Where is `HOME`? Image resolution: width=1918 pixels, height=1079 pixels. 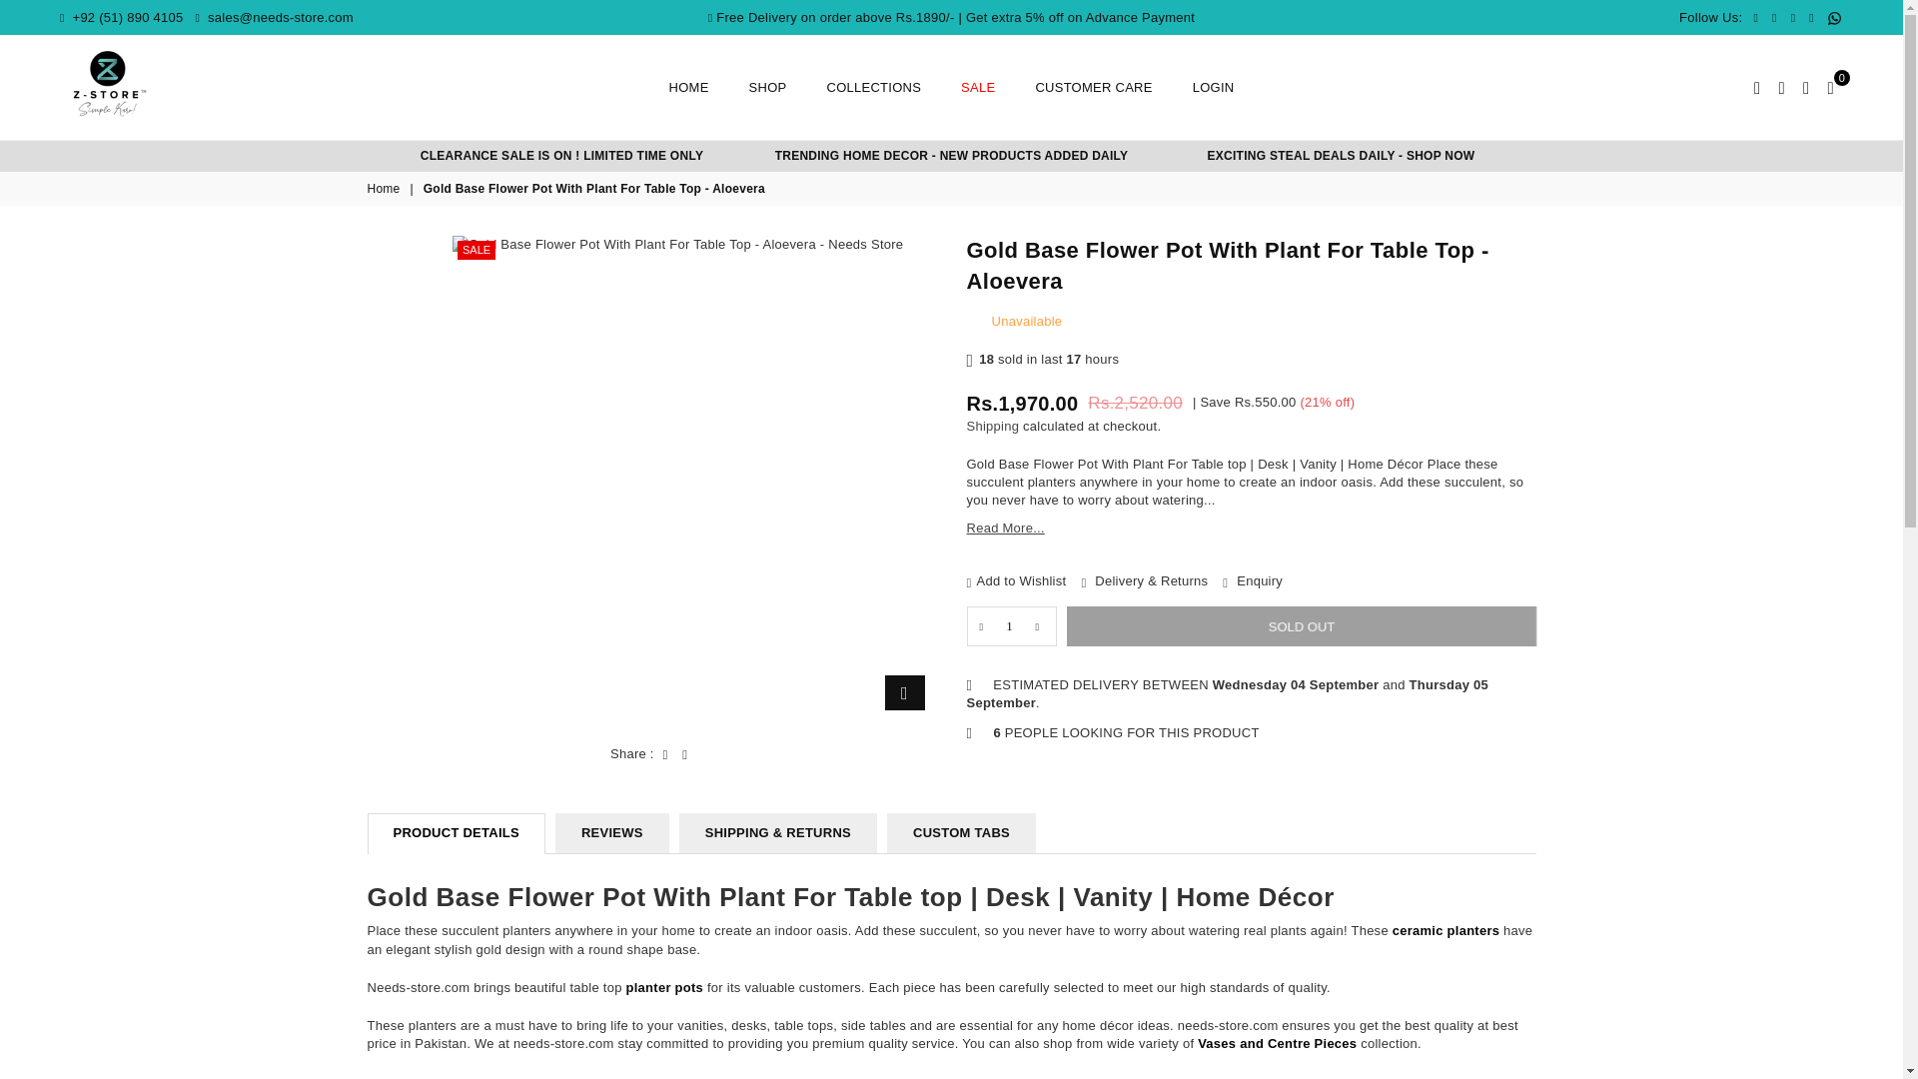
HOME is located at coordinates (689, 88).